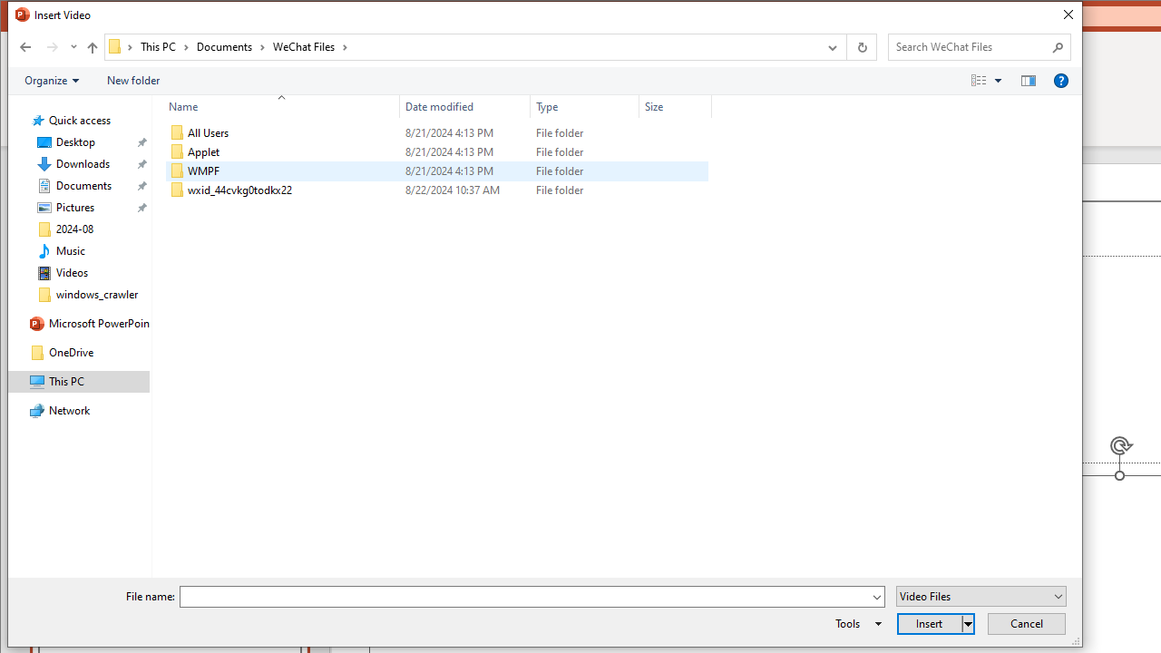 The width and height of the screenshot is (1161, 653). I want to click on Search Box, so click(971, 46).